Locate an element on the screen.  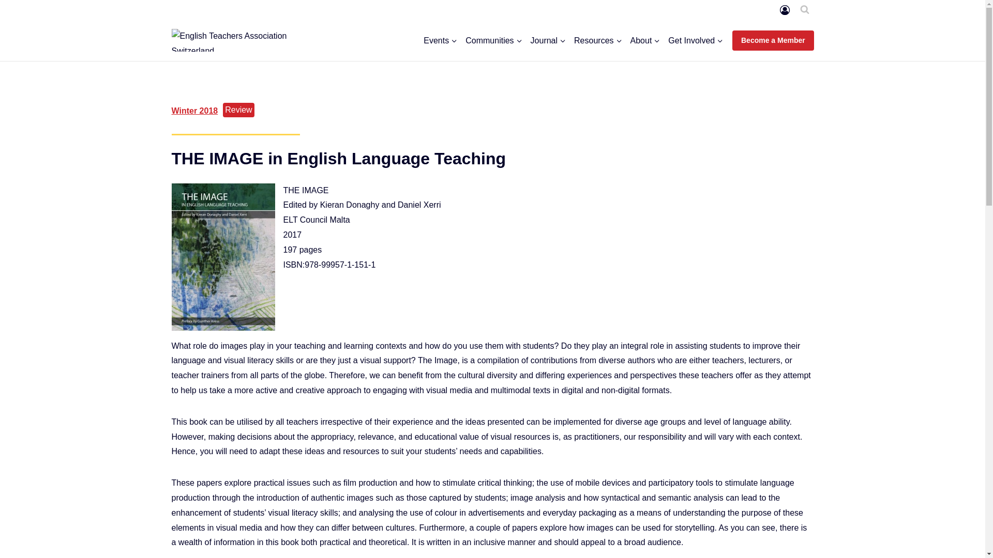
About is located at coordinates (645, 40).